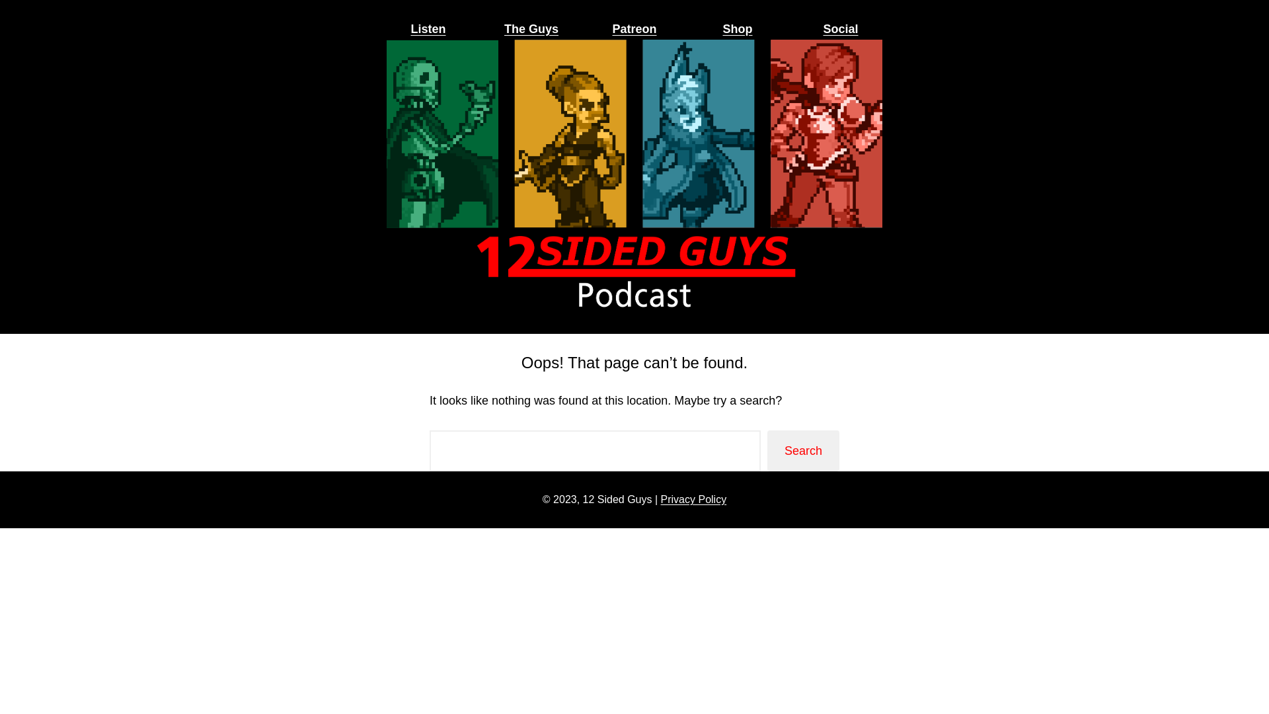  Describe the element at coordinates (738, 29) in the screenshot. I see `Shop` at that location.